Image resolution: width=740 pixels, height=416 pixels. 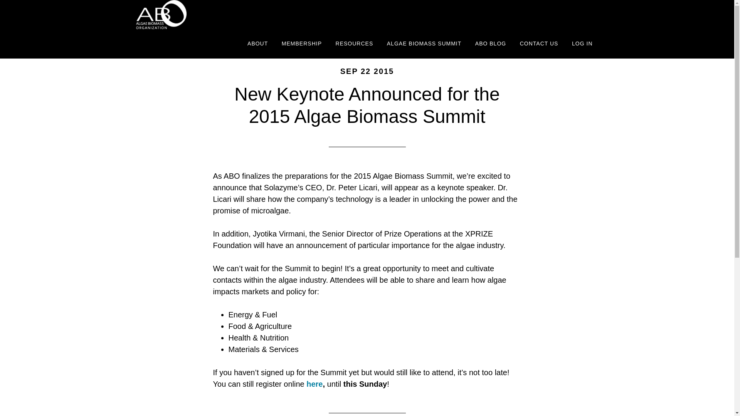 I want to click on ABOUT, so click(x=257, y=44).